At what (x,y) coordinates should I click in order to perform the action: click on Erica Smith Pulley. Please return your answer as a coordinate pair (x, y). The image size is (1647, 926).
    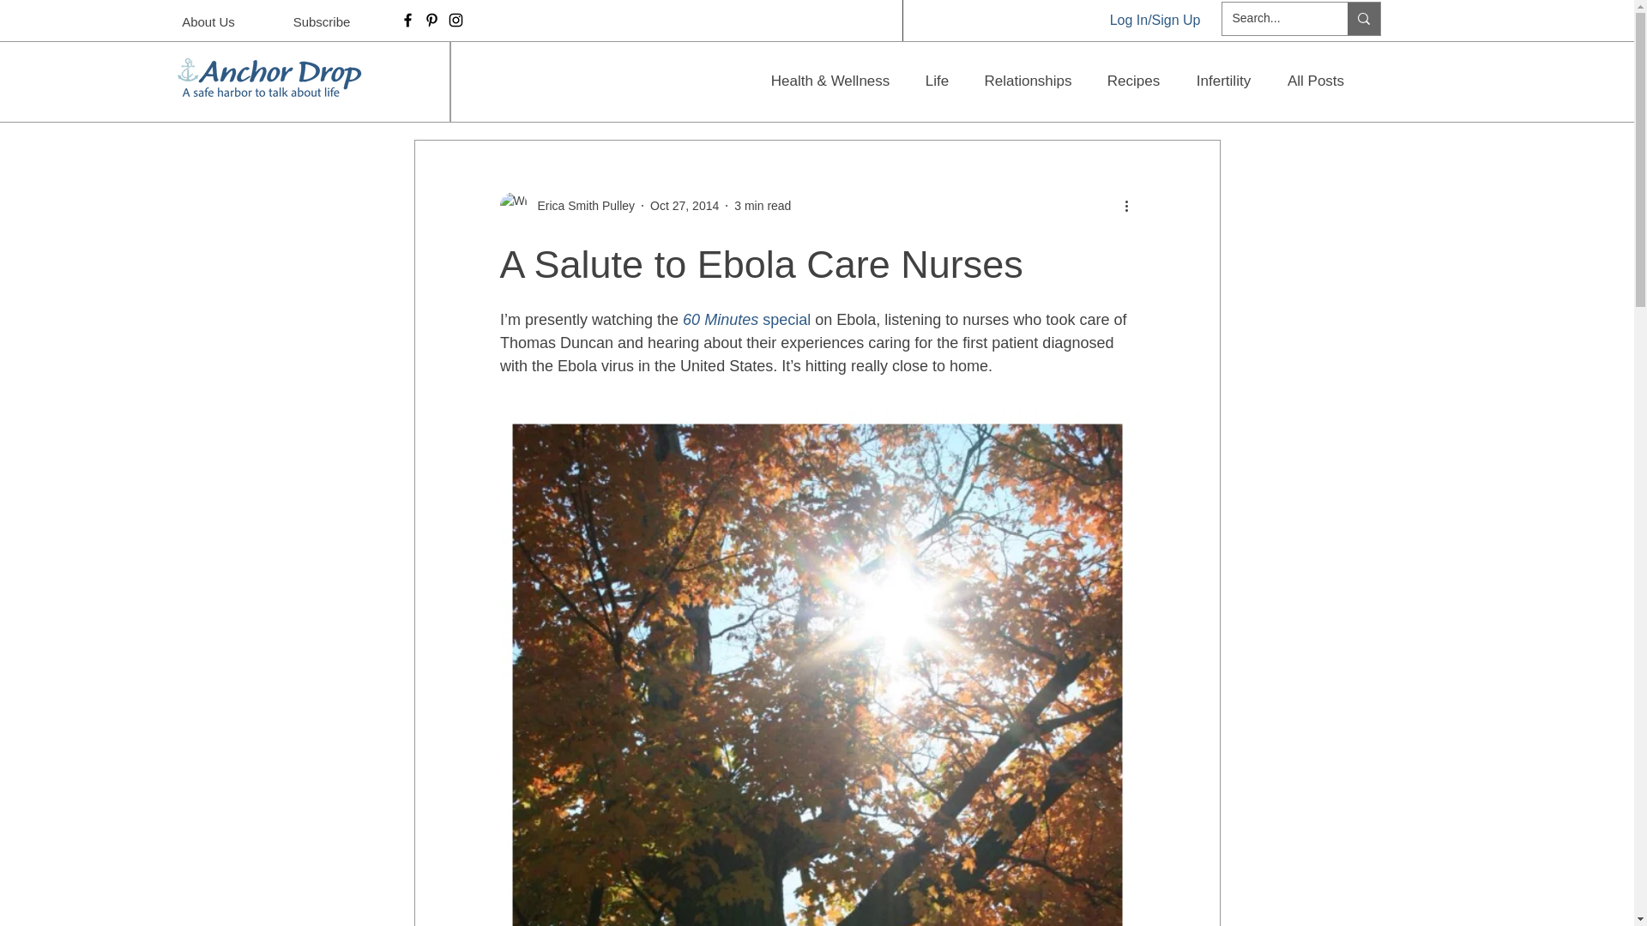
    Looking at the image, I should click on (580, 206).